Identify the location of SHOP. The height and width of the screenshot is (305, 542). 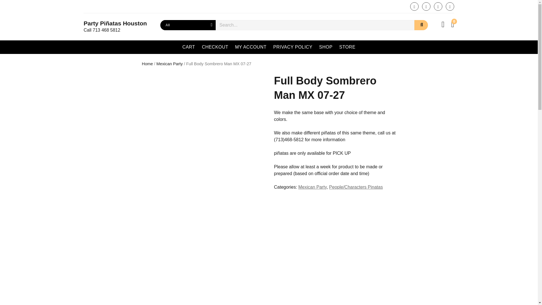
(326, 47).